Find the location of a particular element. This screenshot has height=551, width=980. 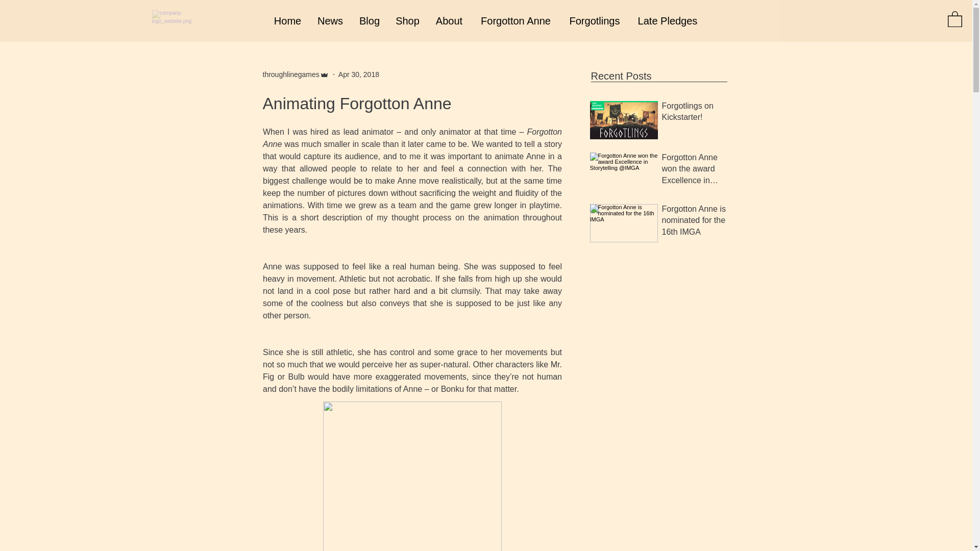

Home is located at coordinates (287, 20).